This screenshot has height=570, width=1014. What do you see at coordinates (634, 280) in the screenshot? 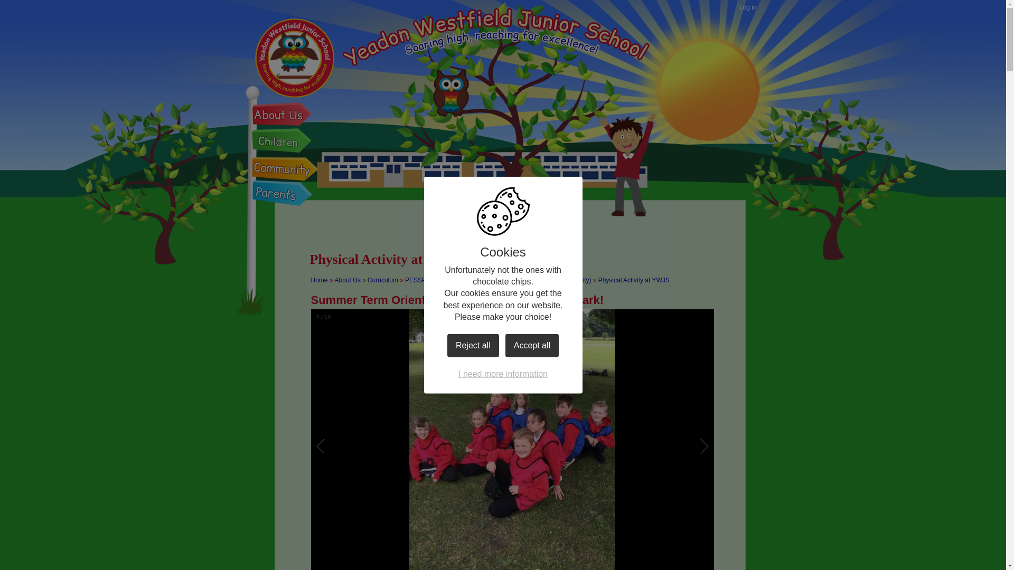
I see `Physical Activity at YWJS` at bounding box center [634, 280].